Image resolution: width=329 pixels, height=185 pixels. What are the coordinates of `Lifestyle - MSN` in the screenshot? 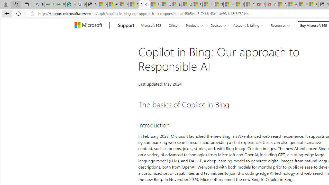 It's located at (229, 5).